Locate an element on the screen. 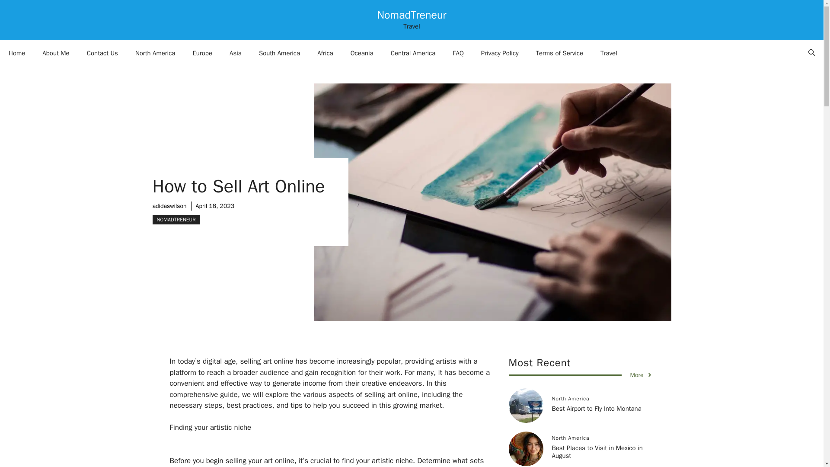 The image size is (830, 467). adidaswilson is located at coordinates (169, 206).